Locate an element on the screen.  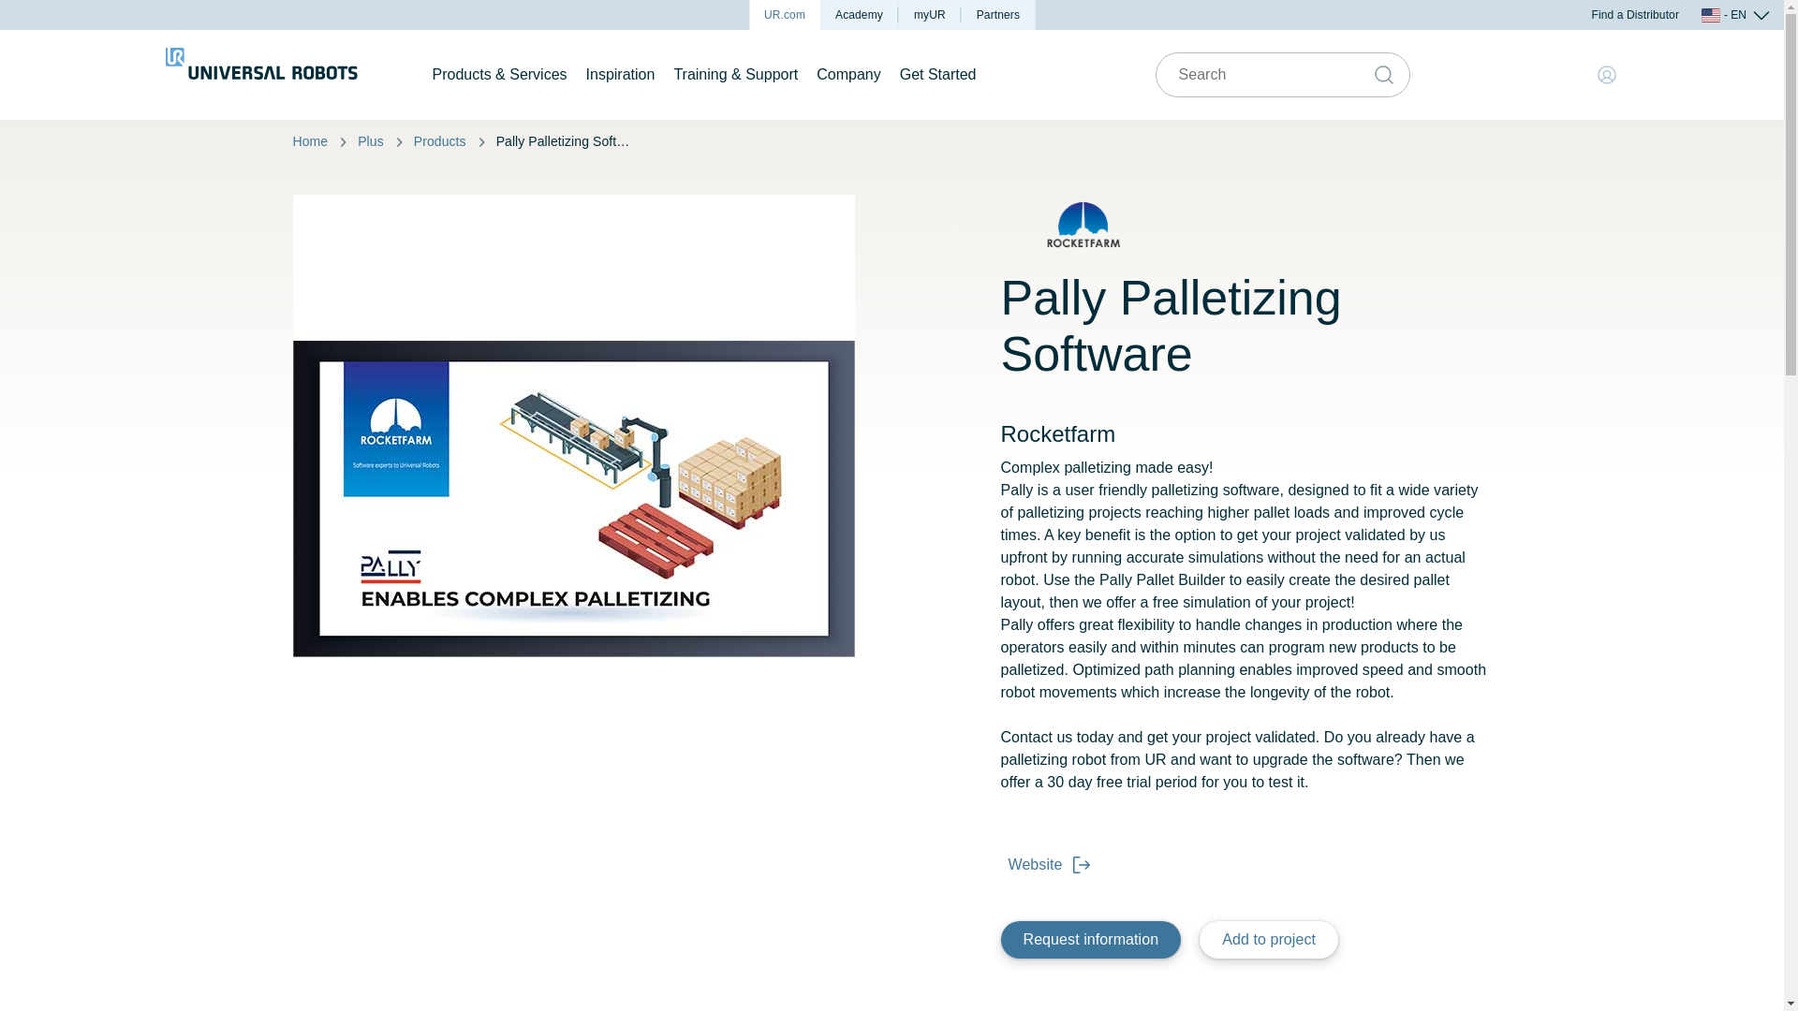
Academy is located at coordinates (860, 15).